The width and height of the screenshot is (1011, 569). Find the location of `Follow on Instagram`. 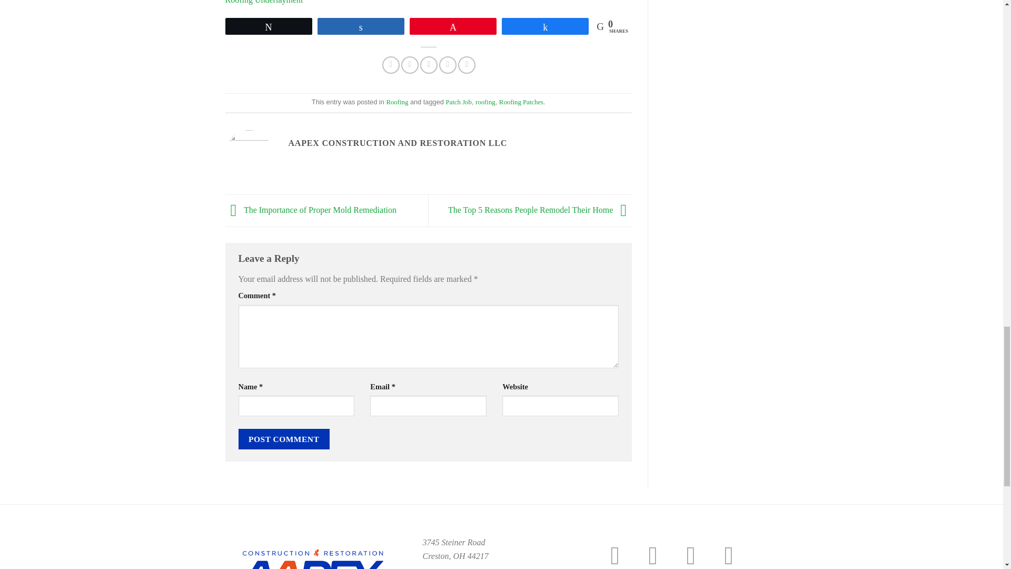

Follow on Instagram is located at coordinates (660, 555).